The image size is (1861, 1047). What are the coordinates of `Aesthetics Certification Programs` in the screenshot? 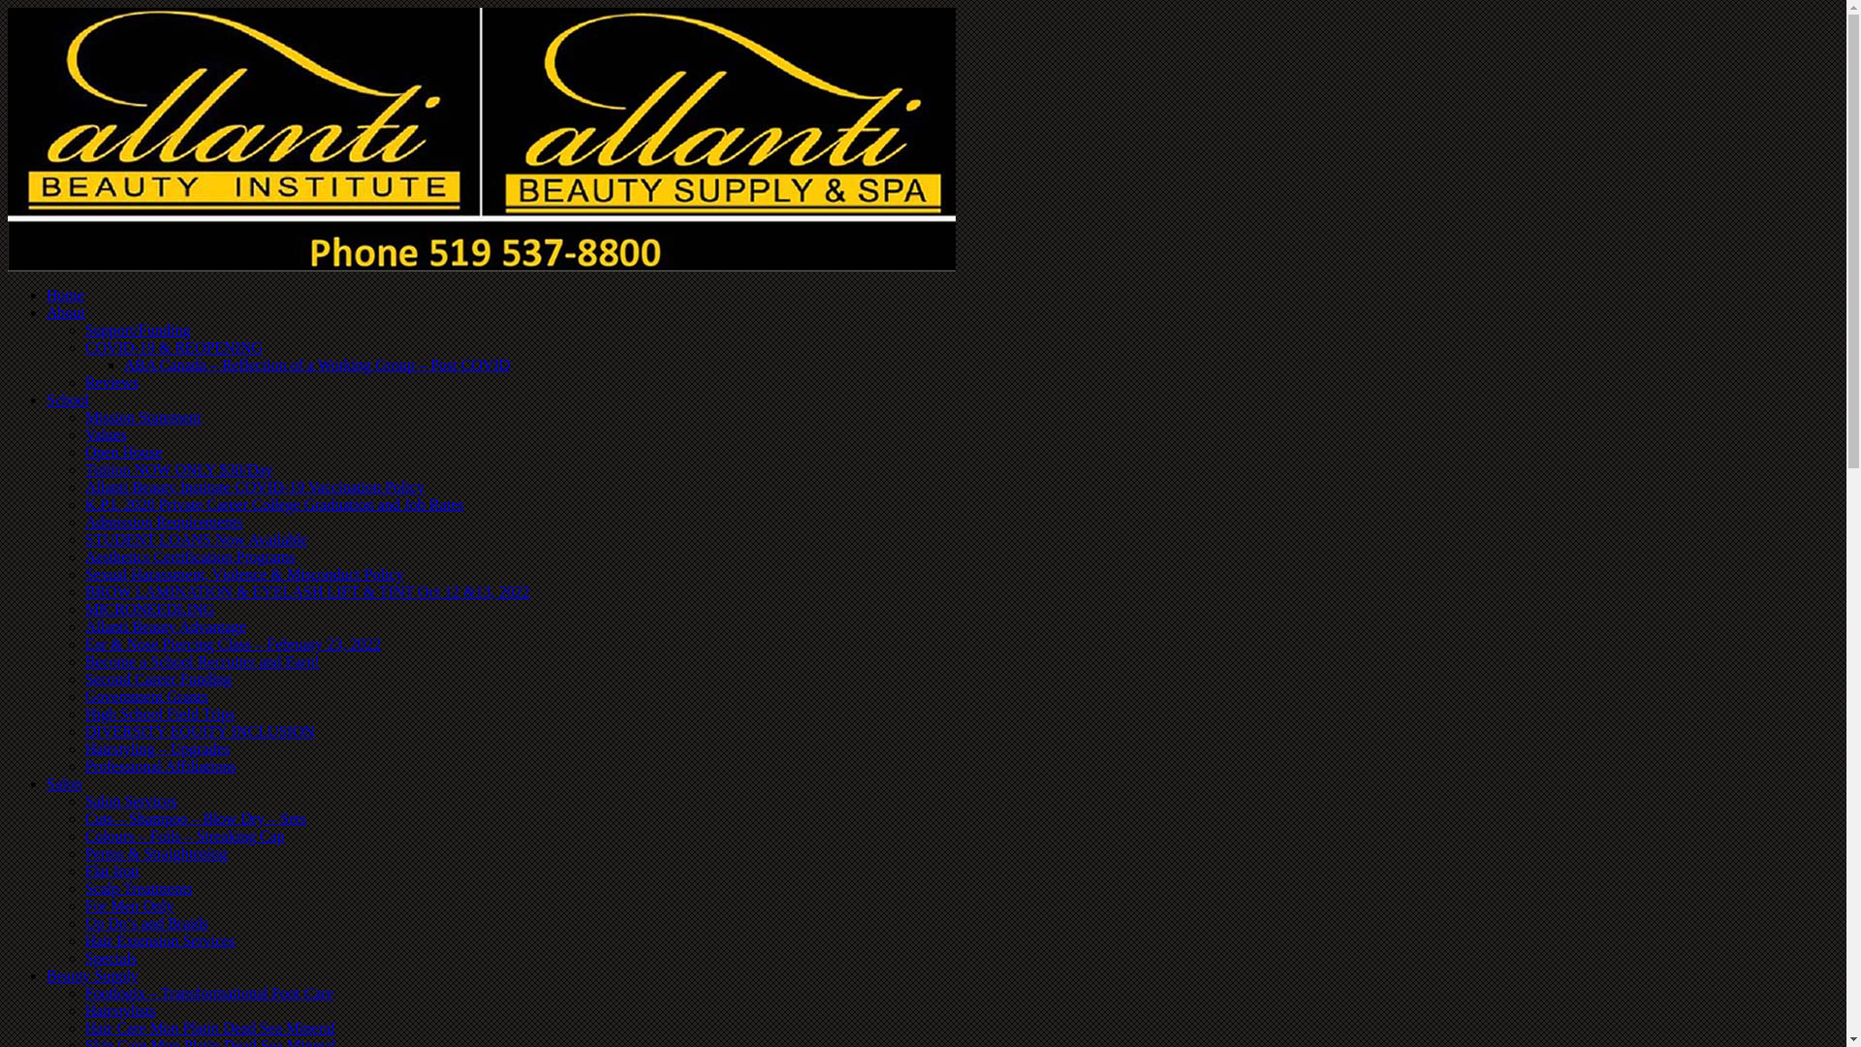 It's located at (190, 556).